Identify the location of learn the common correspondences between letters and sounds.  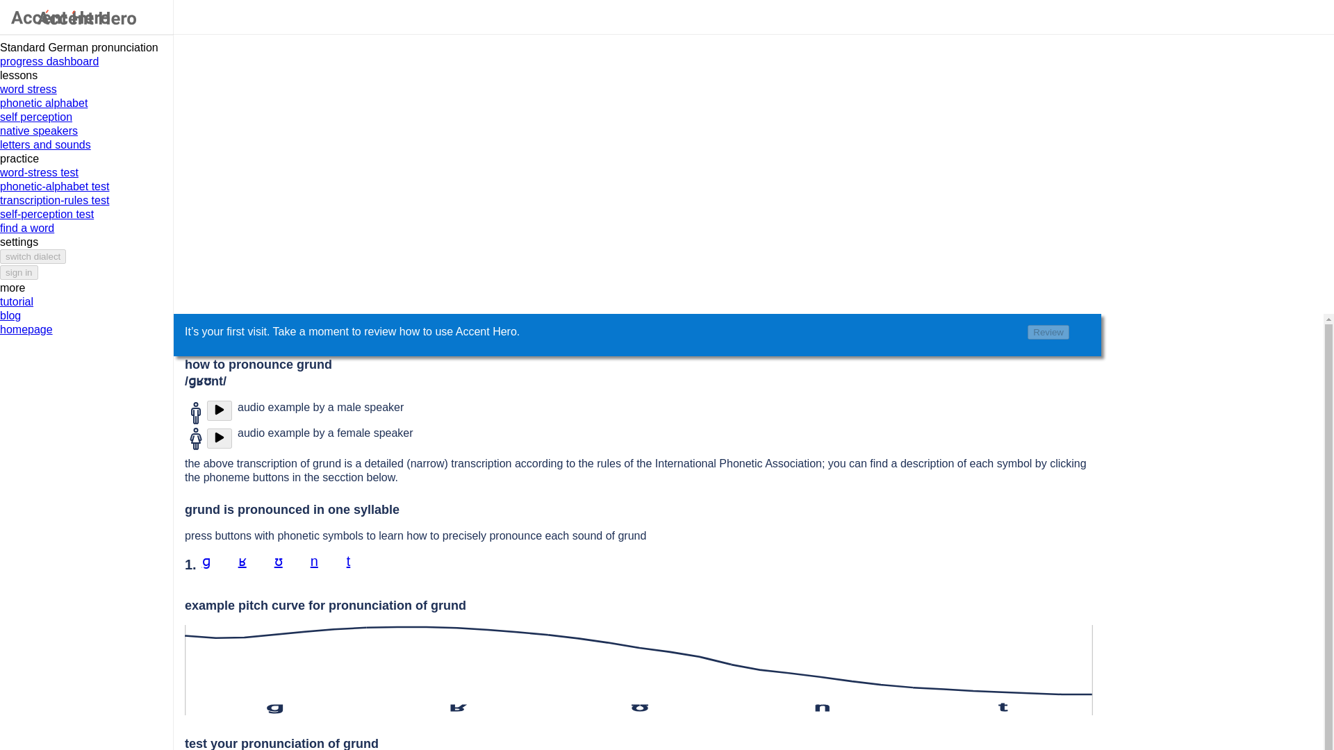
(86, 144).